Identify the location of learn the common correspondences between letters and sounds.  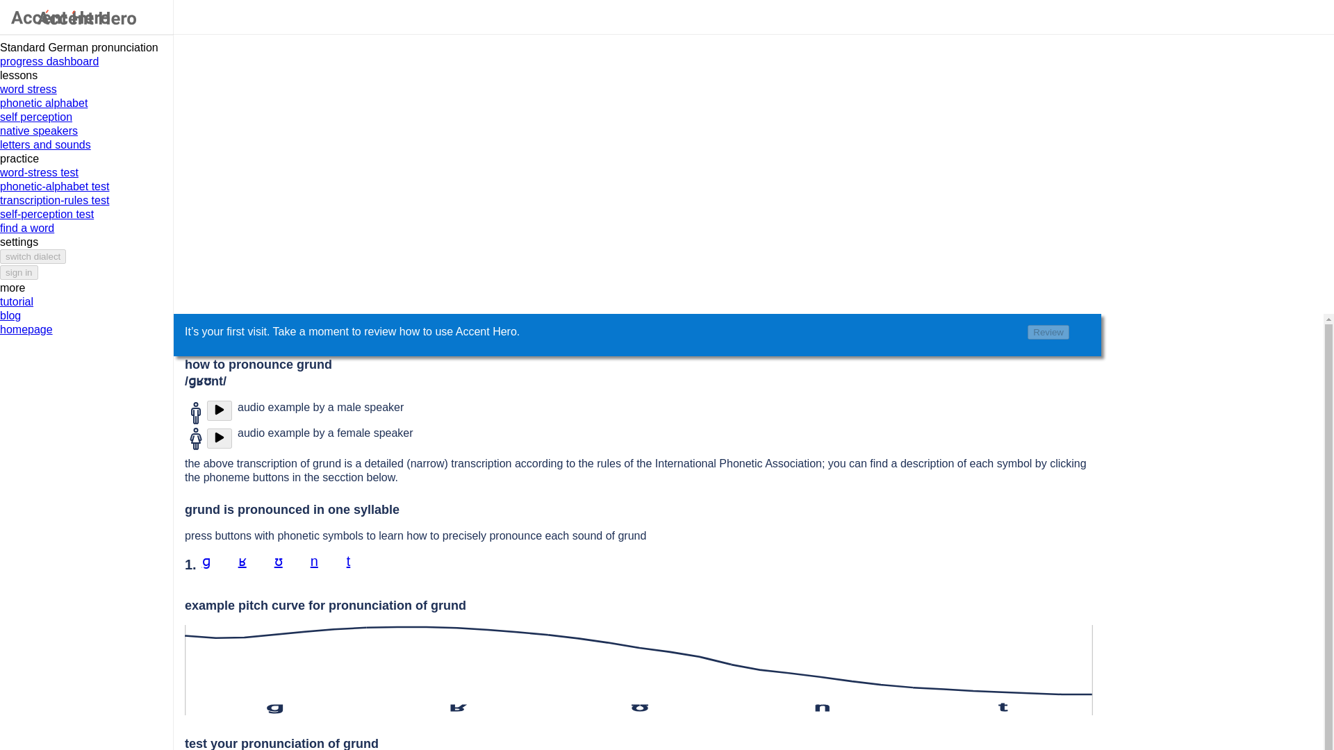
(86, 144).